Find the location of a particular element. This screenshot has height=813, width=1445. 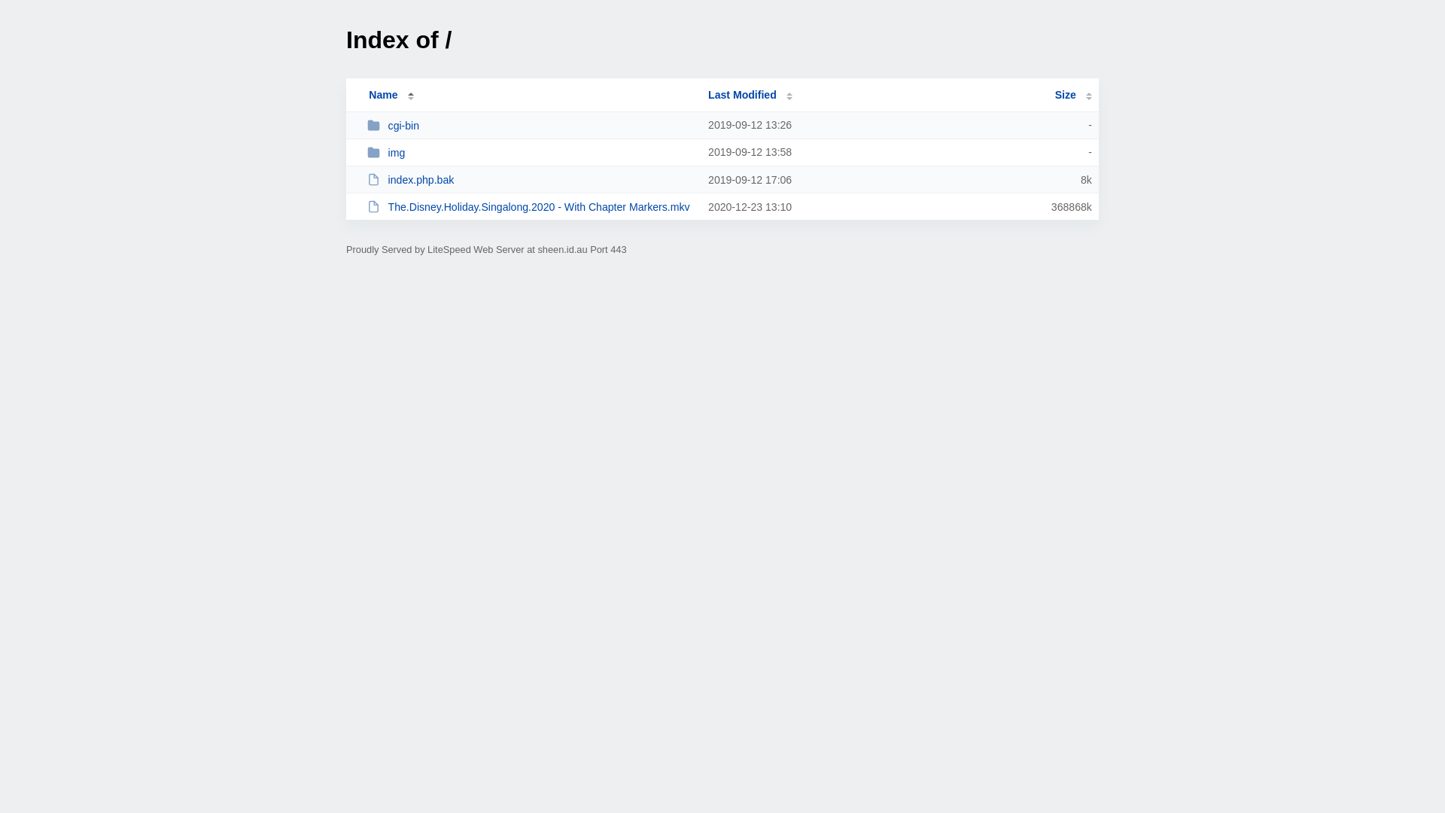

Last Modified is located at coordinates (750, 95).